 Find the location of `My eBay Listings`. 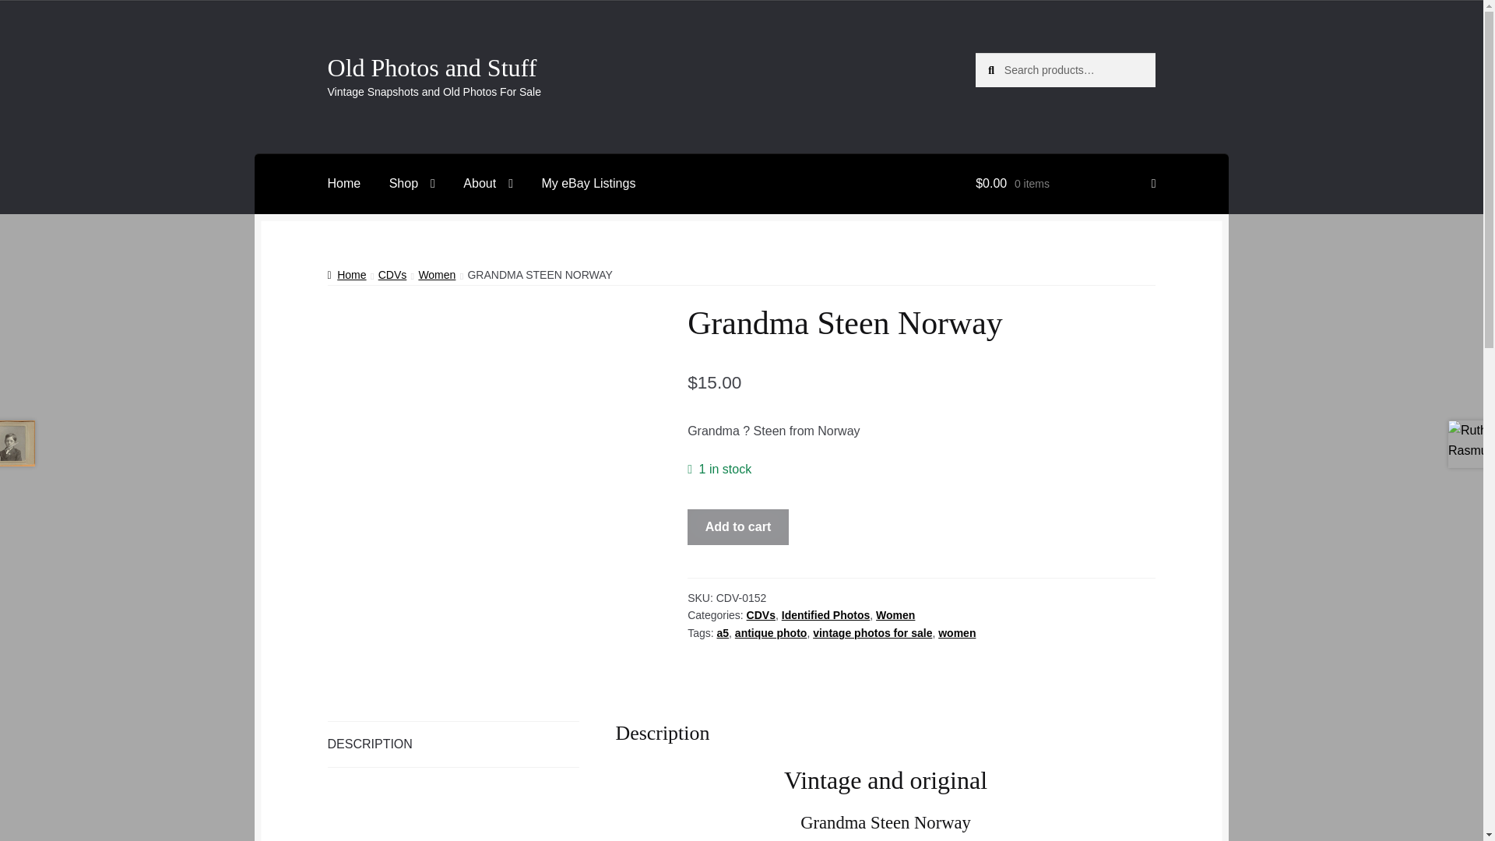

My eBay Listings is located at coordinates (588, 184).